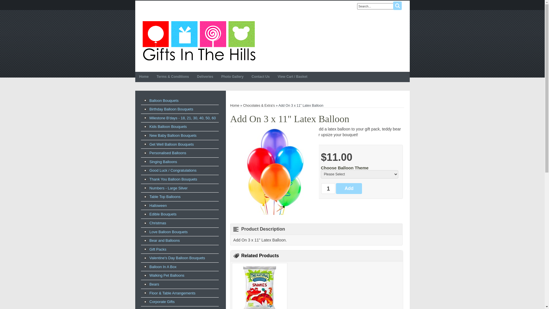 This screenshot has width=549, height=309. I want to click on Love Balloon Bouquets, so click(180, 232).